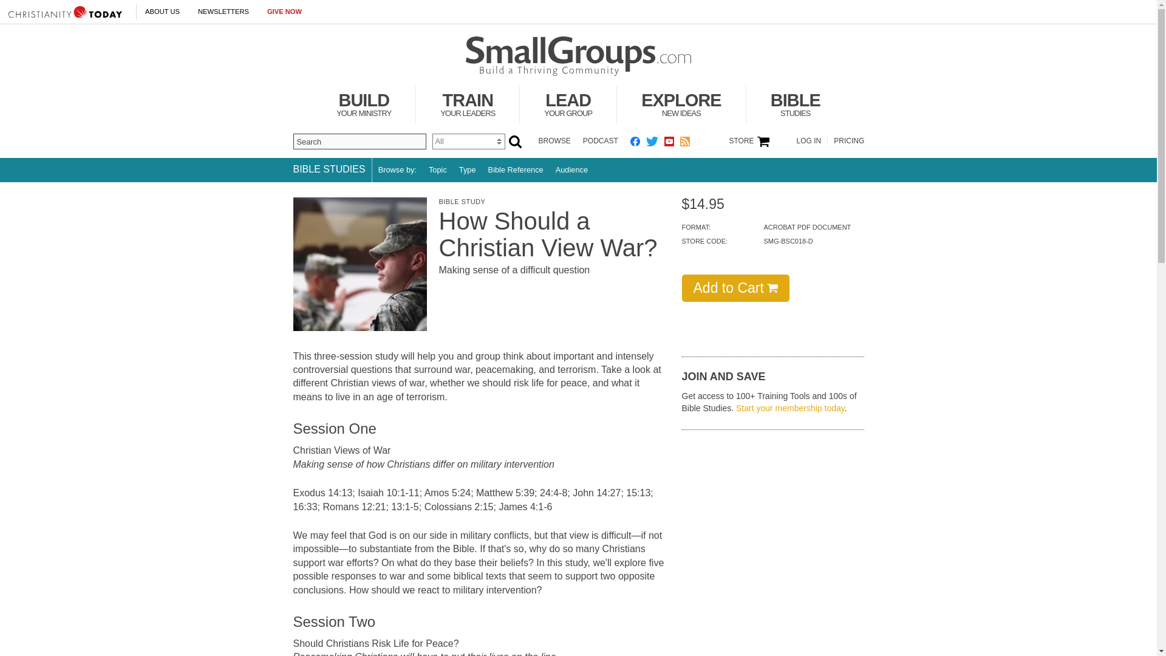 The width and height of the screenshot is (1166, 656). I want to click on Search, so click(568, 104).